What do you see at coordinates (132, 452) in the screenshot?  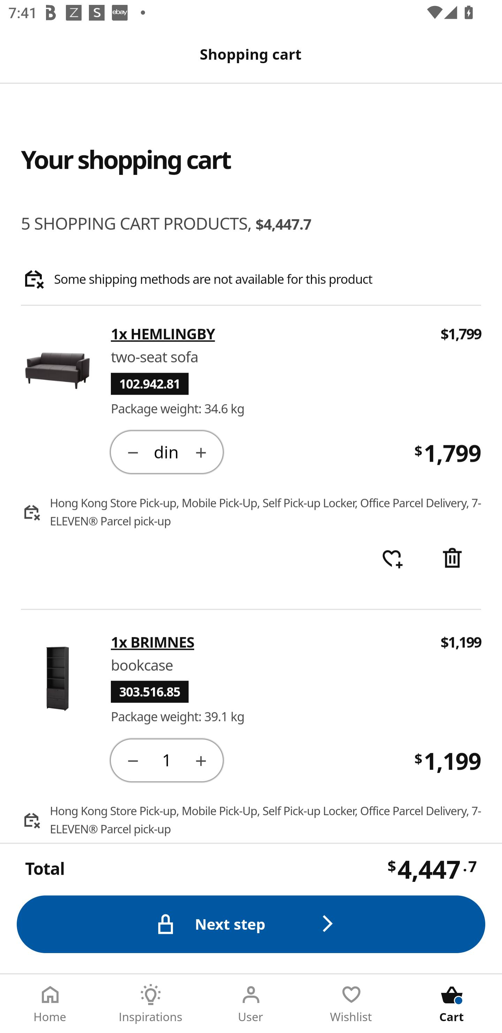 I see `` at bounding box center [132, 452].